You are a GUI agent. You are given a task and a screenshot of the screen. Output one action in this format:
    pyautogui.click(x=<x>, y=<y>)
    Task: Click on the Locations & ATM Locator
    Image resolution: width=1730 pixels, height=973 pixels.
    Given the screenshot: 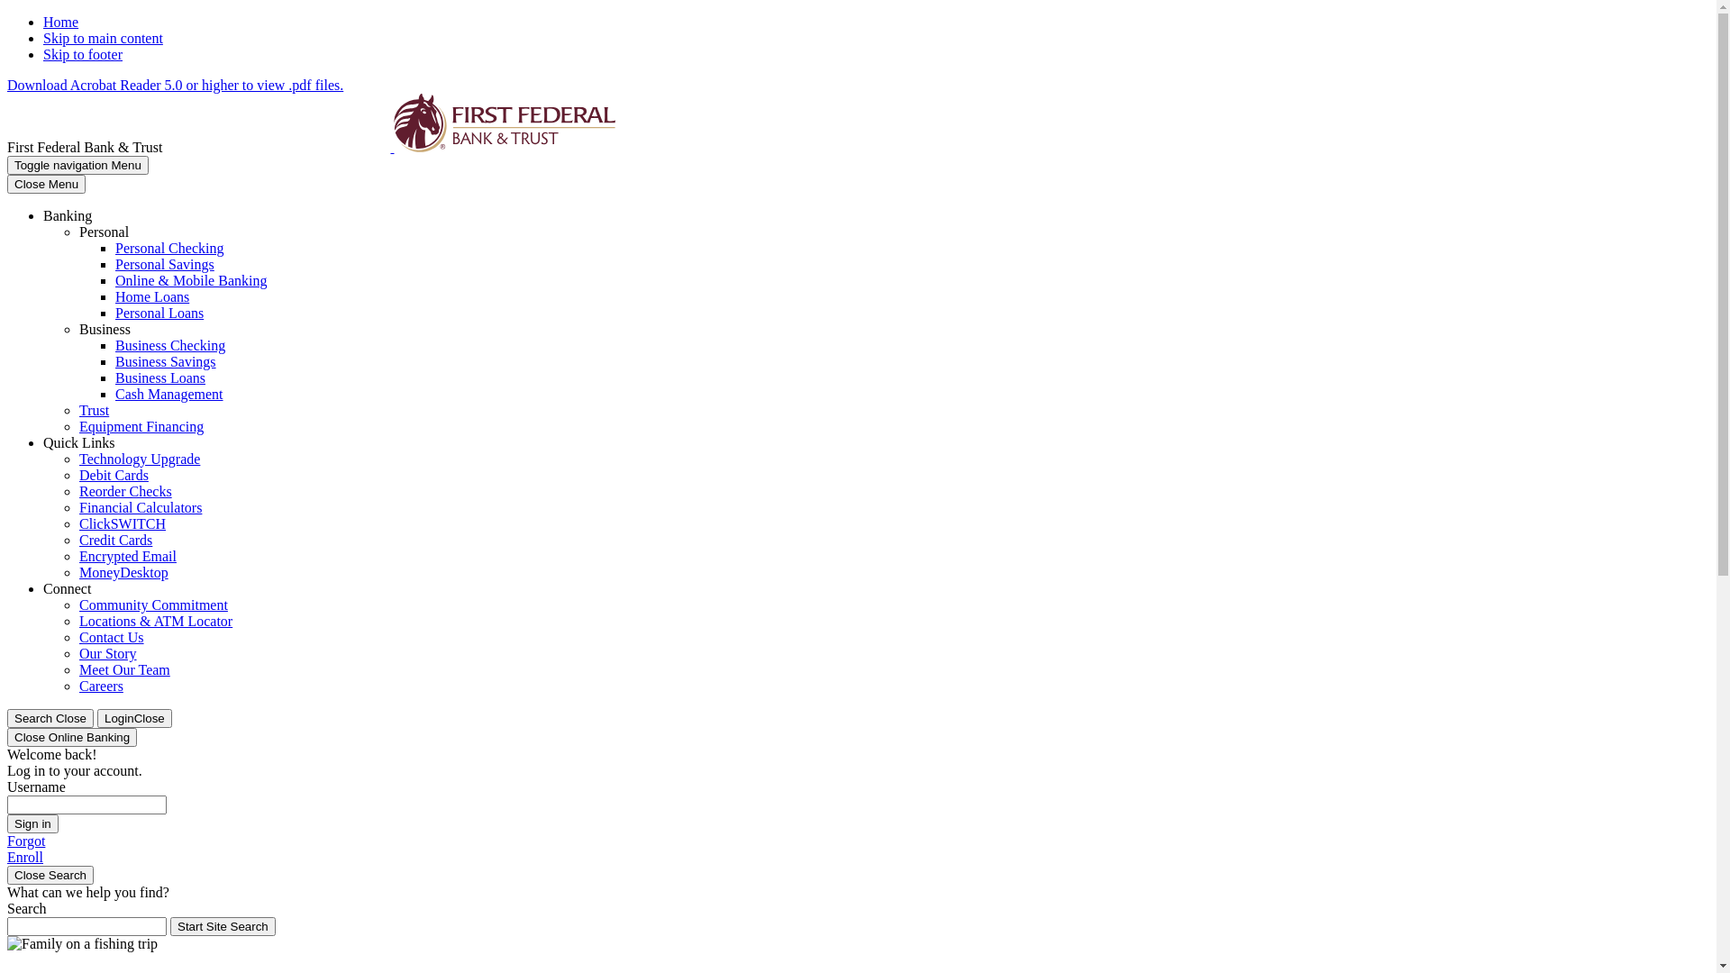 What is the action you would take?
    pyautogui.click(x=156, y=622)
    